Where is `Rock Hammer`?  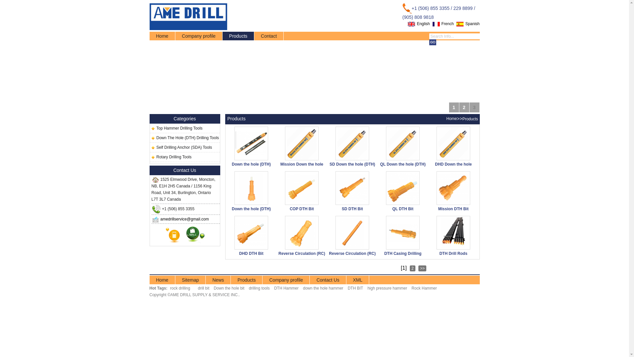
Rock Hammer is located at coordinates (424, 288).